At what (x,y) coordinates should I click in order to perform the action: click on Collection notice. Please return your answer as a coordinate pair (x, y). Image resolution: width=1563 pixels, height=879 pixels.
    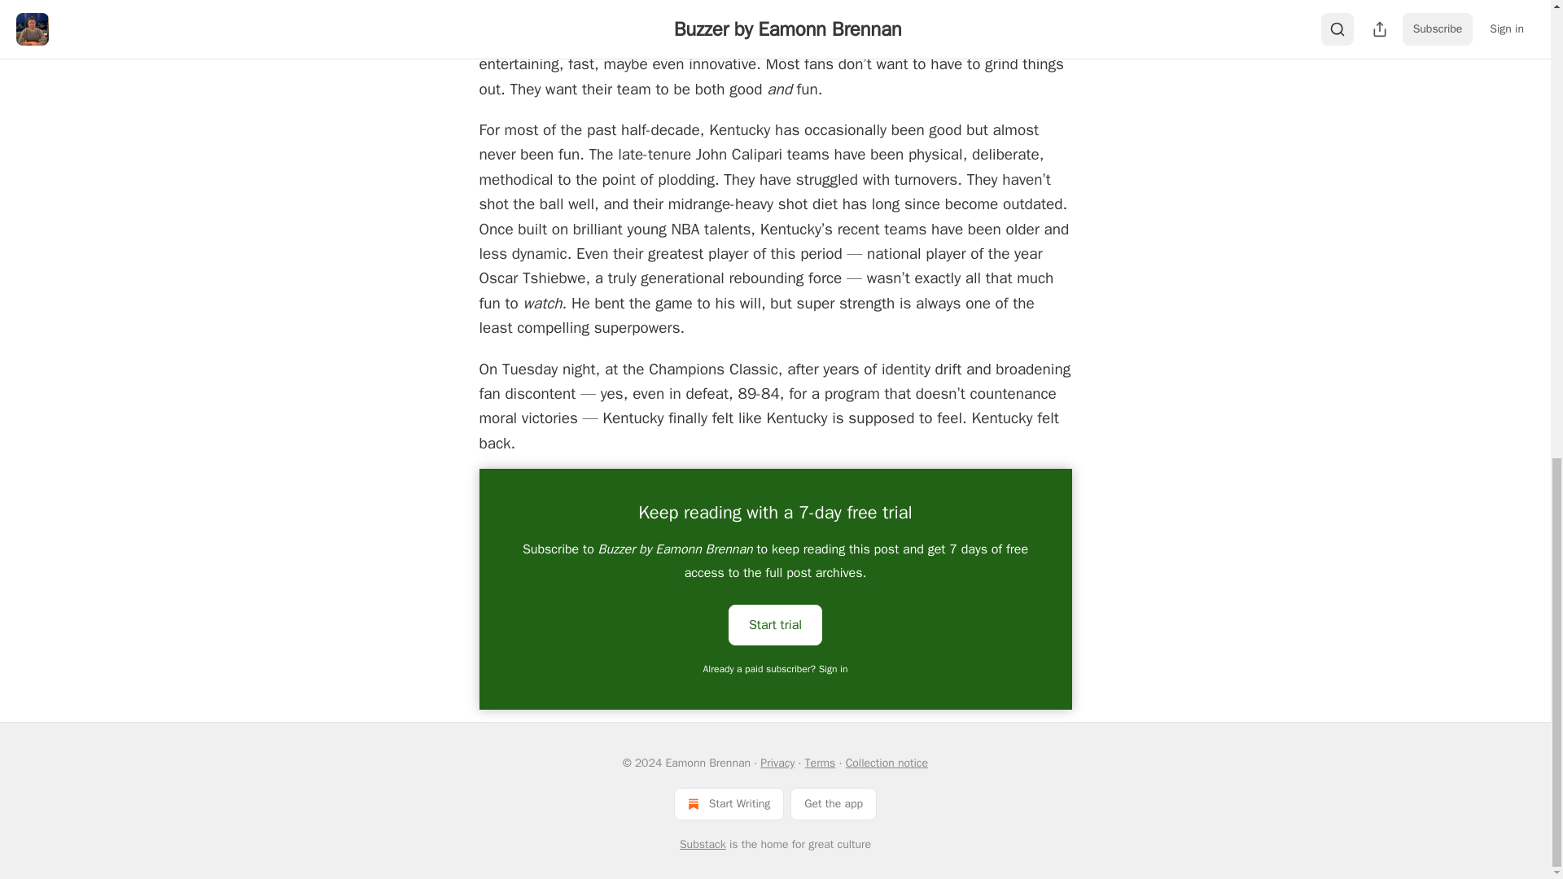
    Looking at the image, I should click on (887, 763).